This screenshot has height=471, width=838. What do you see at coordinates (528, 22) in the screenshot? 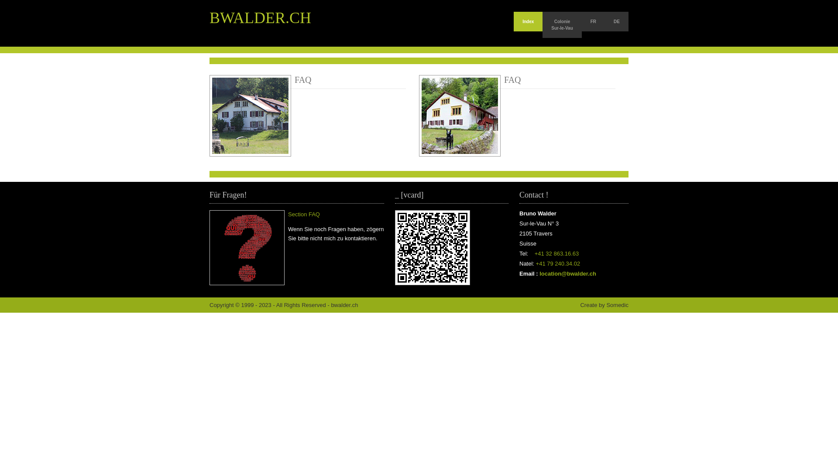
I see `Index` at bounding box center [528, 22].